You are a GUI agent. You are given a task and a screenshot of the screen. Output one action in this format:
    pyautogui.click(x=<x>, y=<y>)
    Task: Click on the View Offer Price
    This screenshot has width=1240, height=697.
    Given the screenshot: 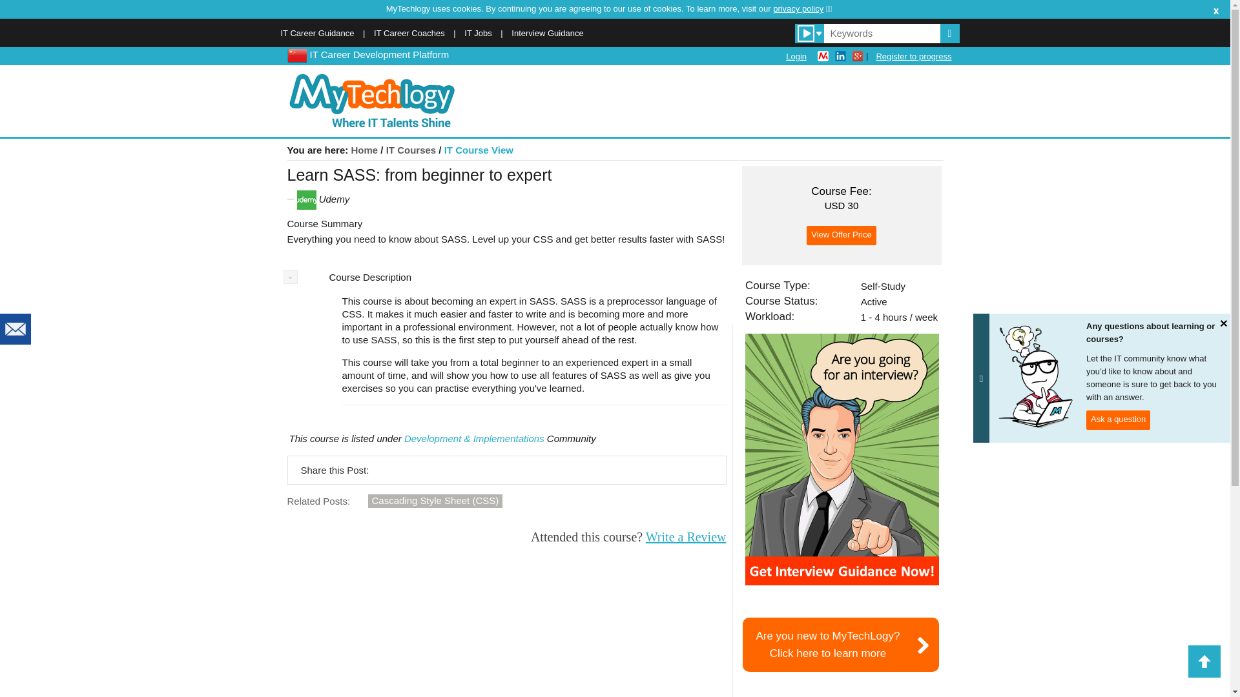 What is the action you would take?
    pyautogui.click(x=796, y=56)
    